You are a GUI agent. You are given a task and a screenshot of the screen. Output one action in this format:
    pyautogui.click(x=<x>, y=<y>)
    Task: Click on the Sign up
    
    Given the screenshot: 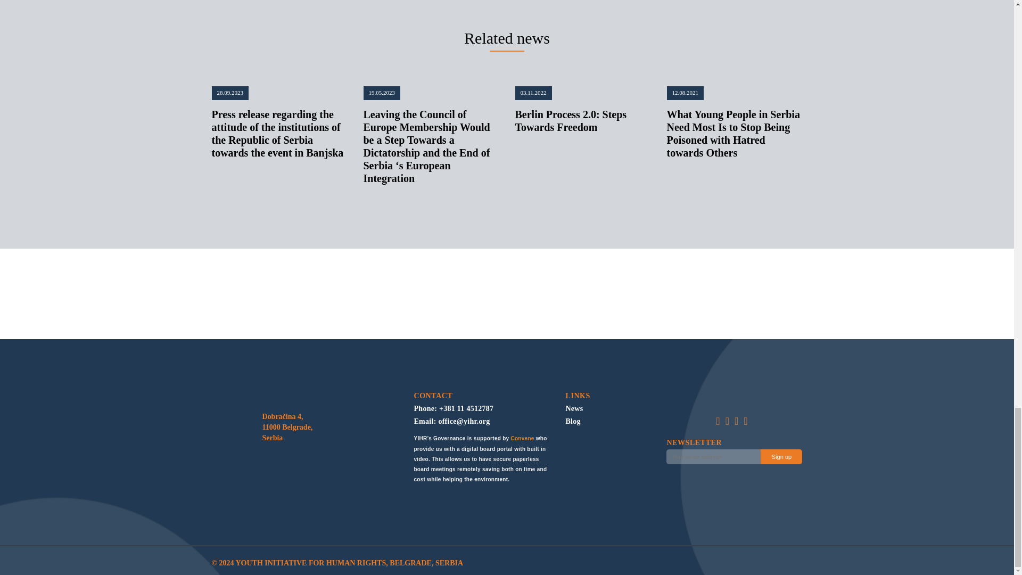 What is the action you would take?
    pyautogui.click(x=781, y=456)
    